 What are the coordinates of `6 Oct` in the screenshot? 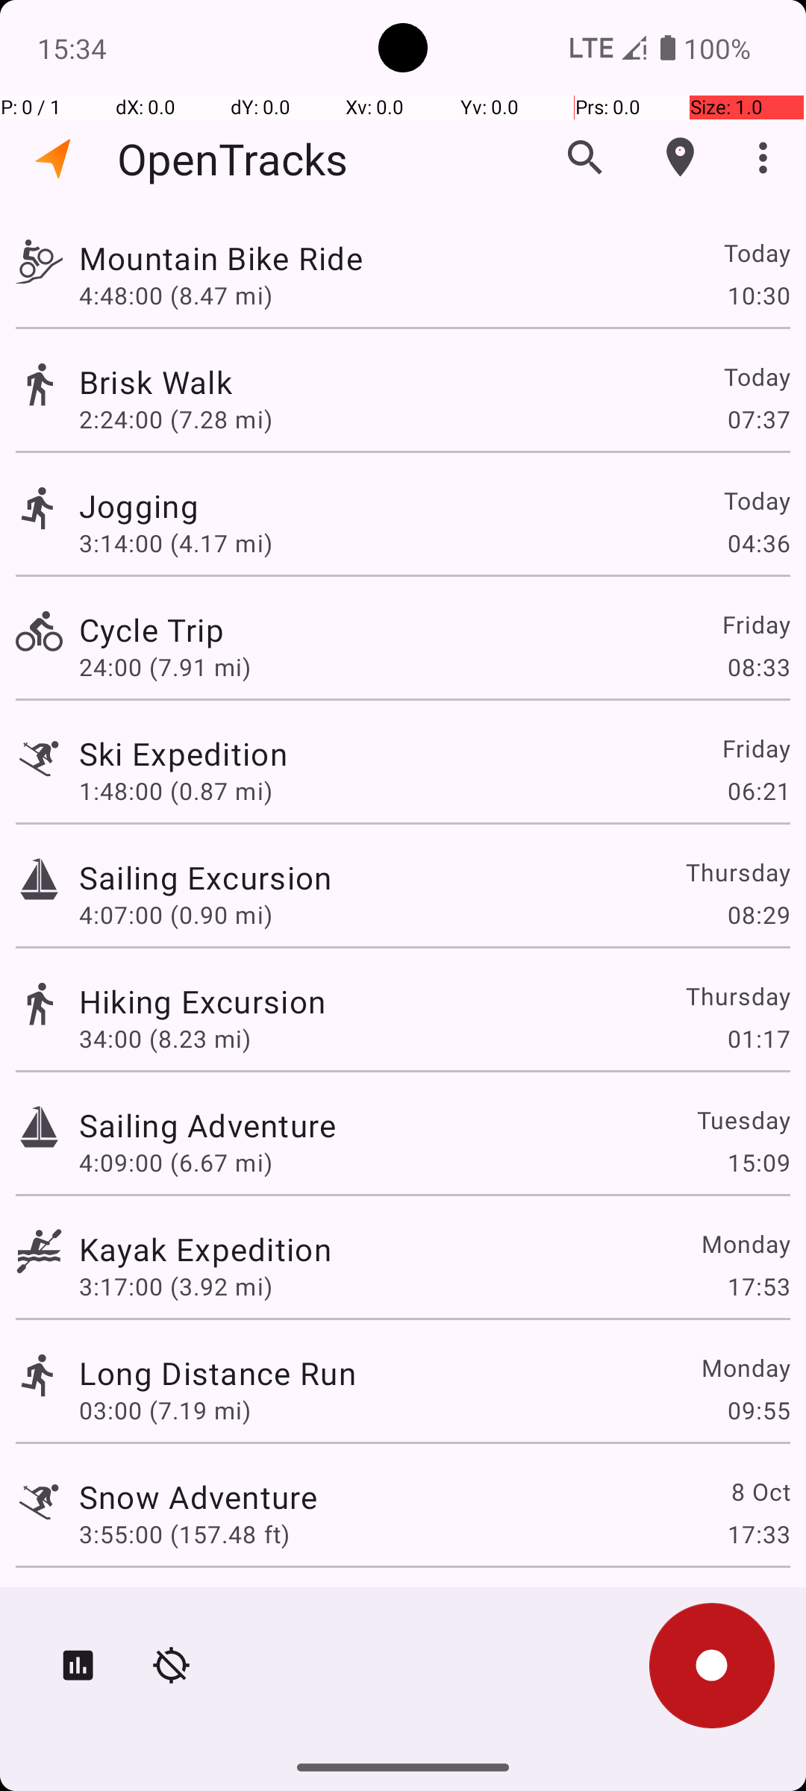 It's located at (760, 1609).